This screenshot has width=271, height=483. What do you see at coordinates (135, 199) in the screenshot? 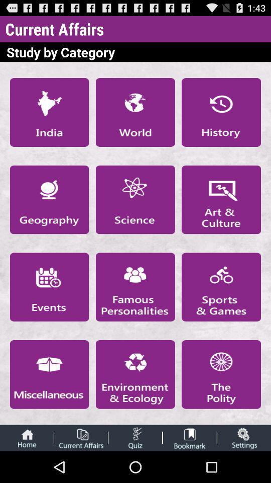
I see `select science category` at bounding box center [135, 199].